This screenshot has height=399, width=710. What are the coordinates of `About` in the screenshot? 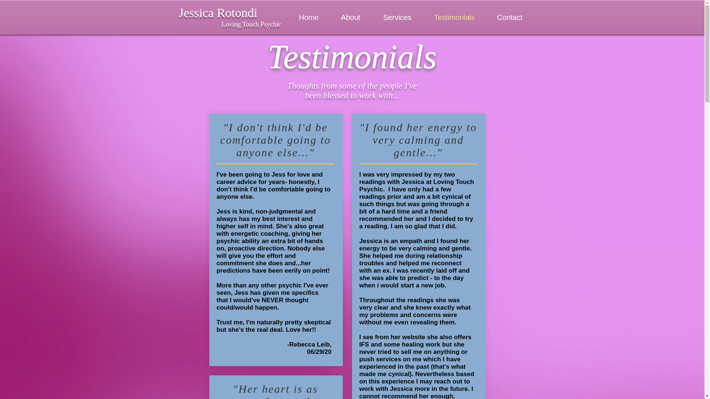 It's located at (351, 17).